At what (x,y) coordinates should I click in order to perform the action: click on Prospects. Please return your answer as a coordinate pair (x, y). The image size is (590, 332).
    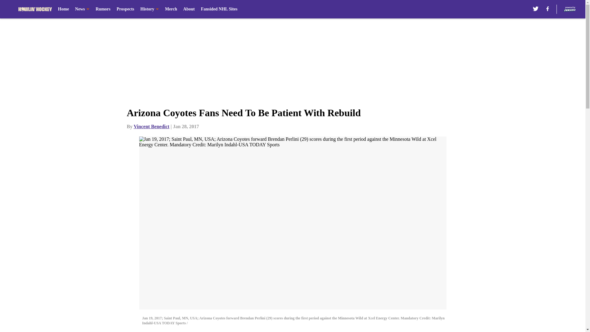
    Looking at the image, I should click on (125, 9).